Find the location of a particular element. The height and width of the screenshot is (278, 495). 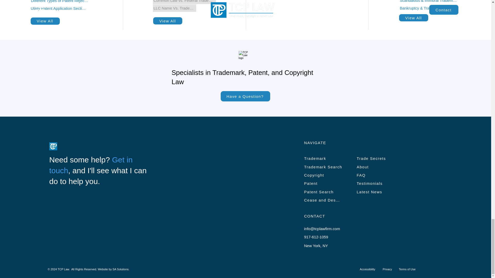

View All is located at coordinates (168, 21).